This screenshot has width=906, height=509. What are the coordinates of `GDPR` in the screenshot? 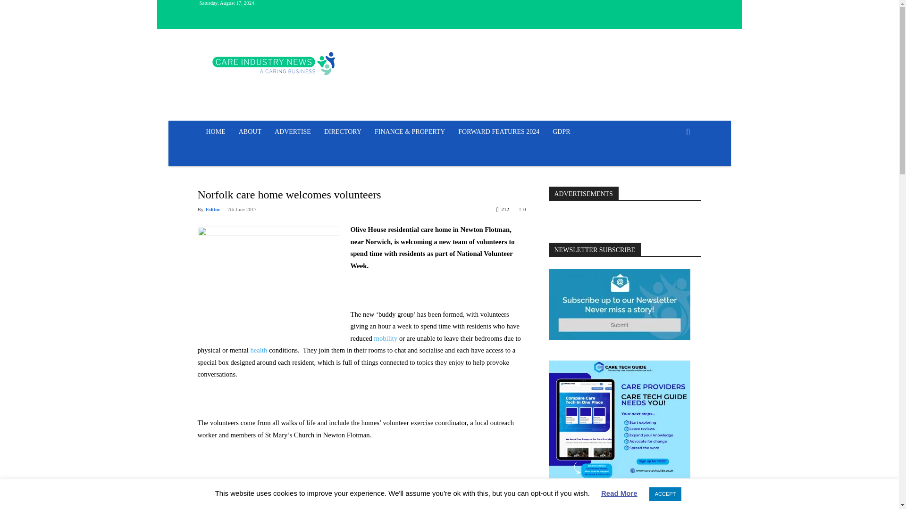 It's located at (561, 131).